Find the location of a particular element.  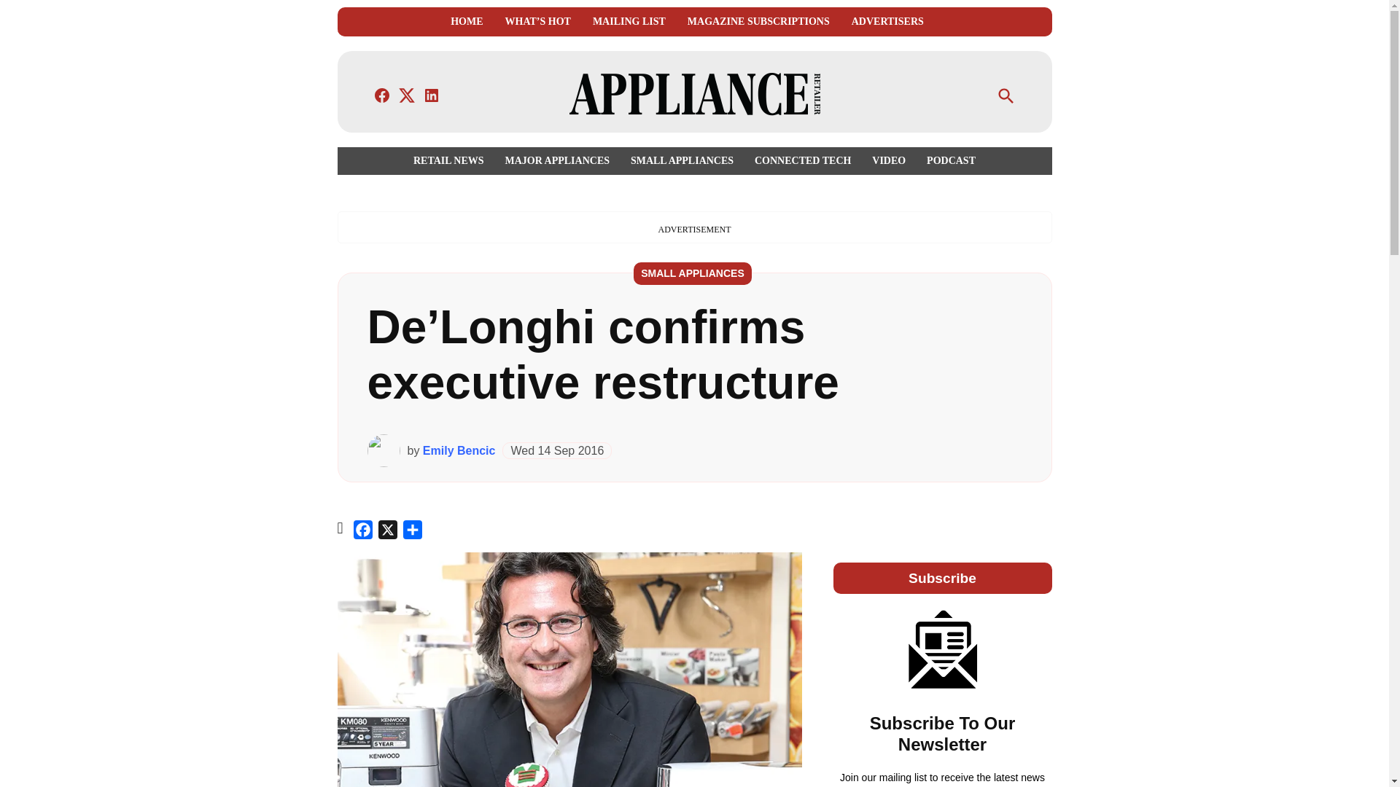

Appliance Retailer is located at coordinates (945, 105).